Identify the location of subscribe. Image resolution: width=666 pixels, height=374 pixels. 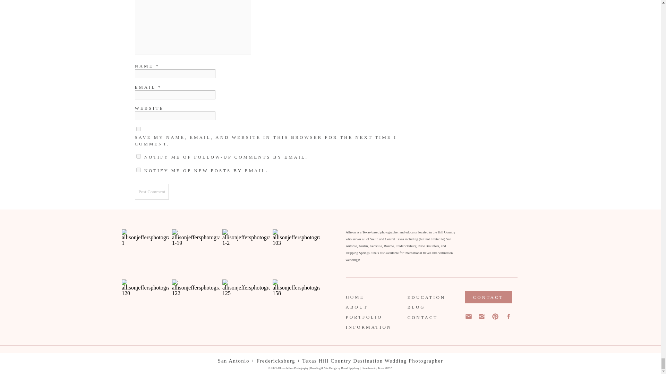
(138, 156).